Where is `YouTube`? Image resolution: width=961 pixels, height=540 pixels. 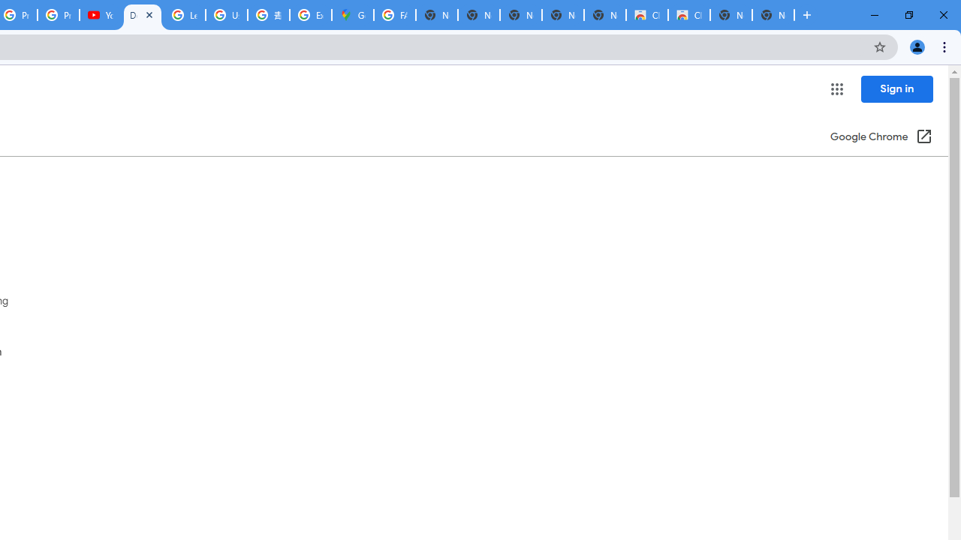
YouTube is located at coordinates (101, 15).